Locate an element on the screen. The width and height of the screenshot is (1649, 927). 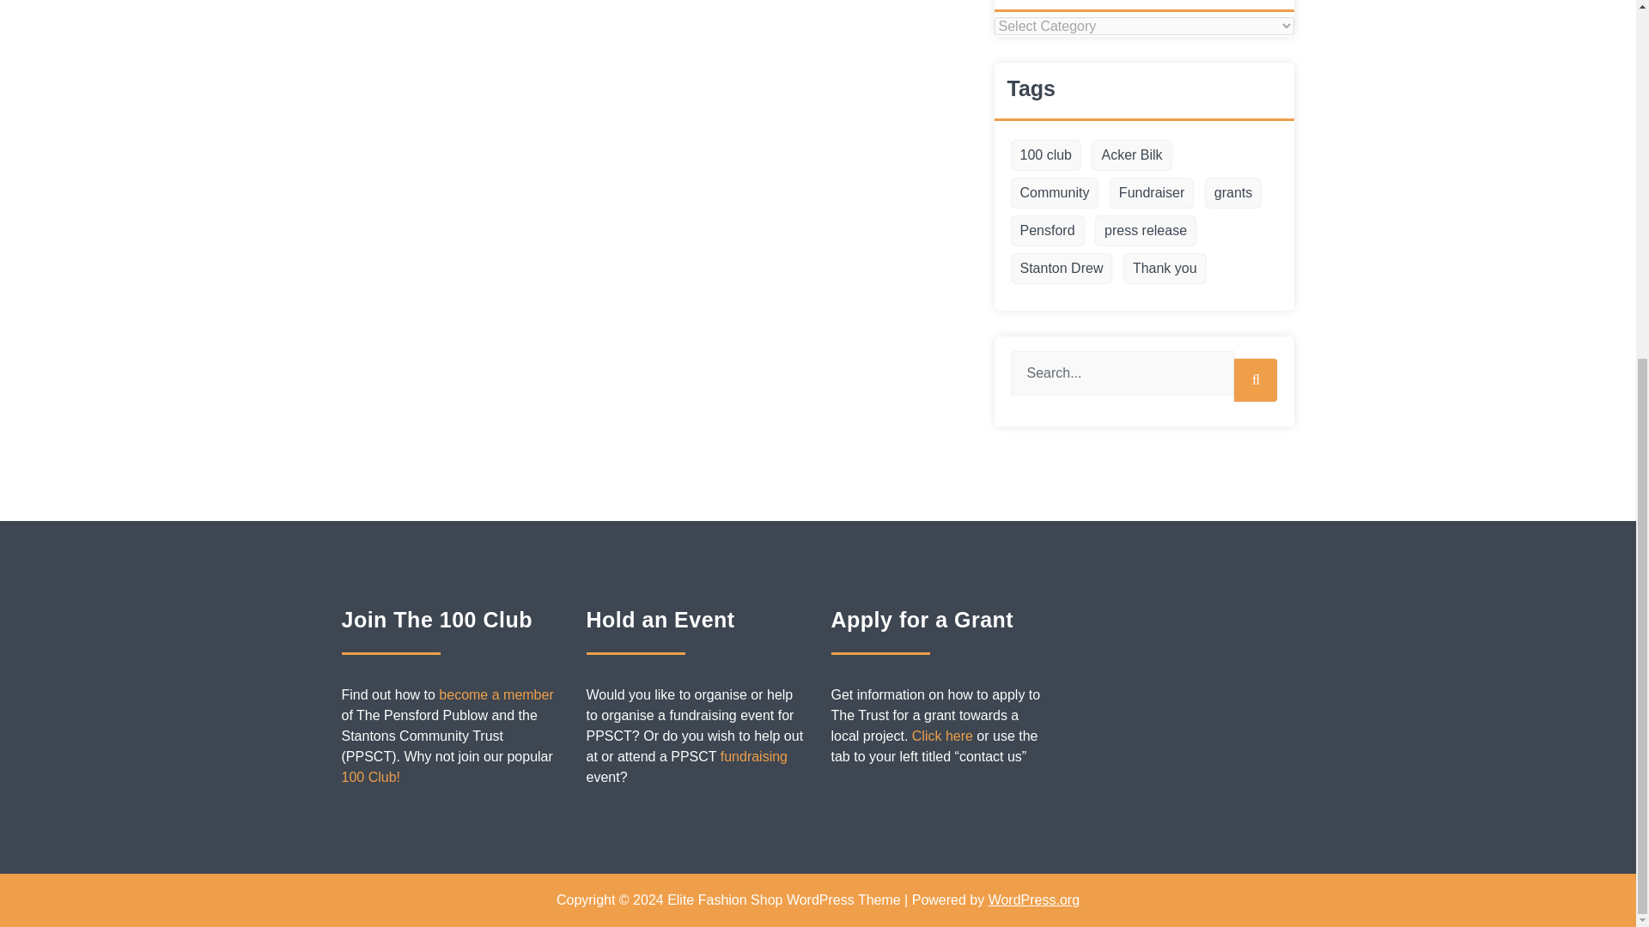
Fundraiser is located at coordinates (1151, 192).